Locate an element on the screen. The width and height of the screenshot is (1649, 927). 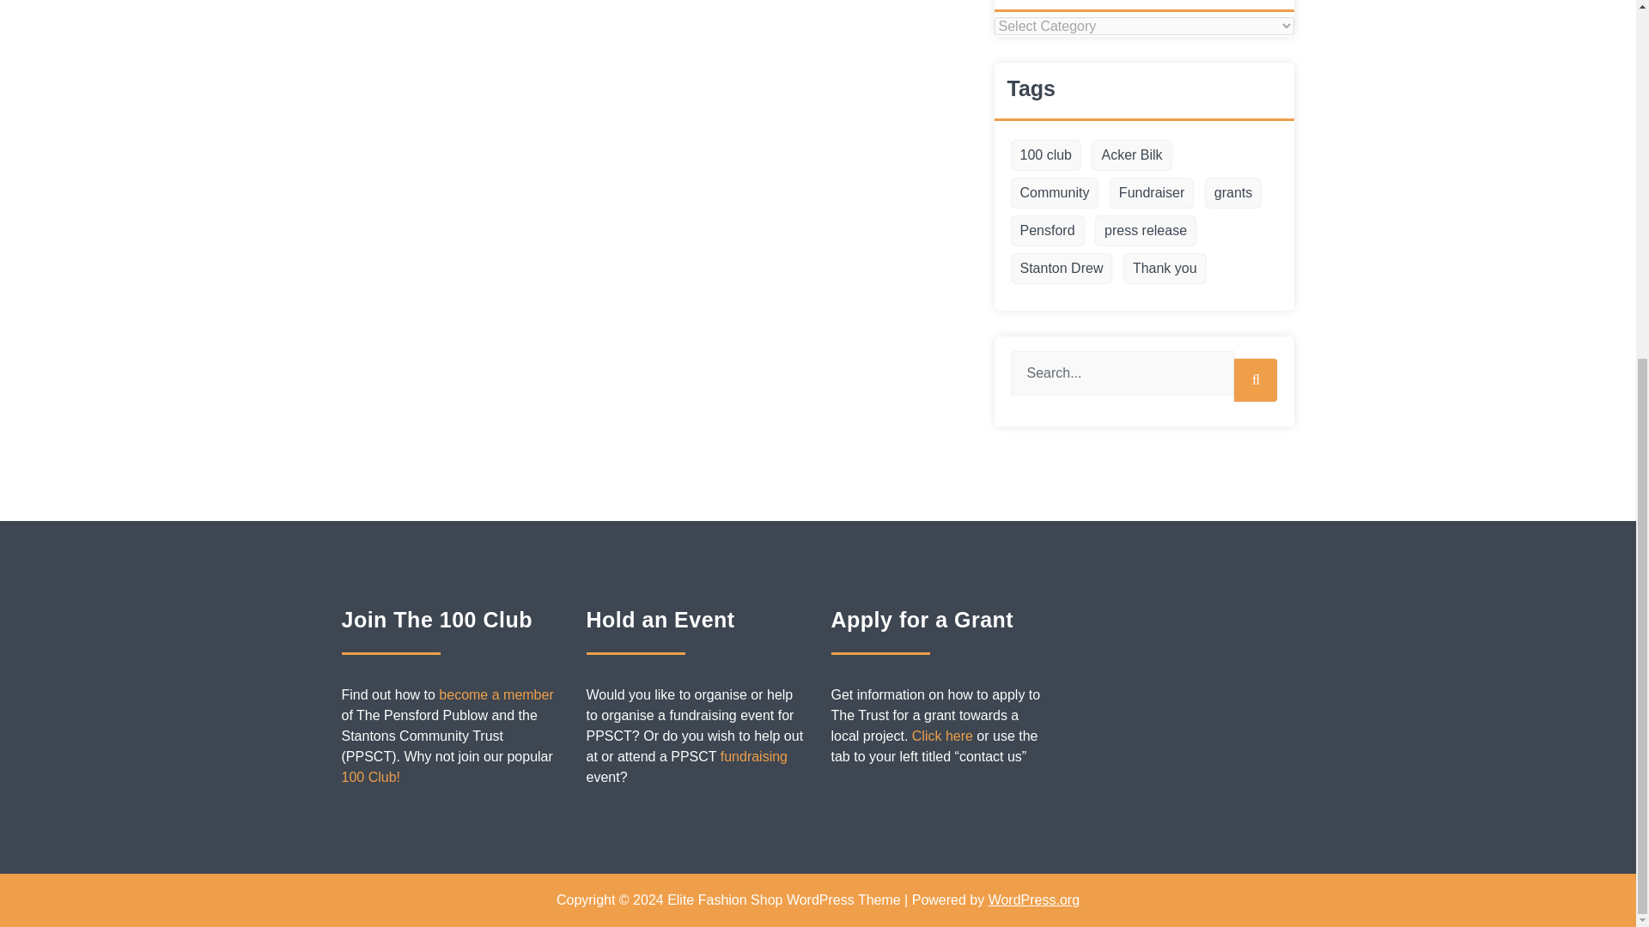
Fundraiser is located at coordinates (1151, 192).